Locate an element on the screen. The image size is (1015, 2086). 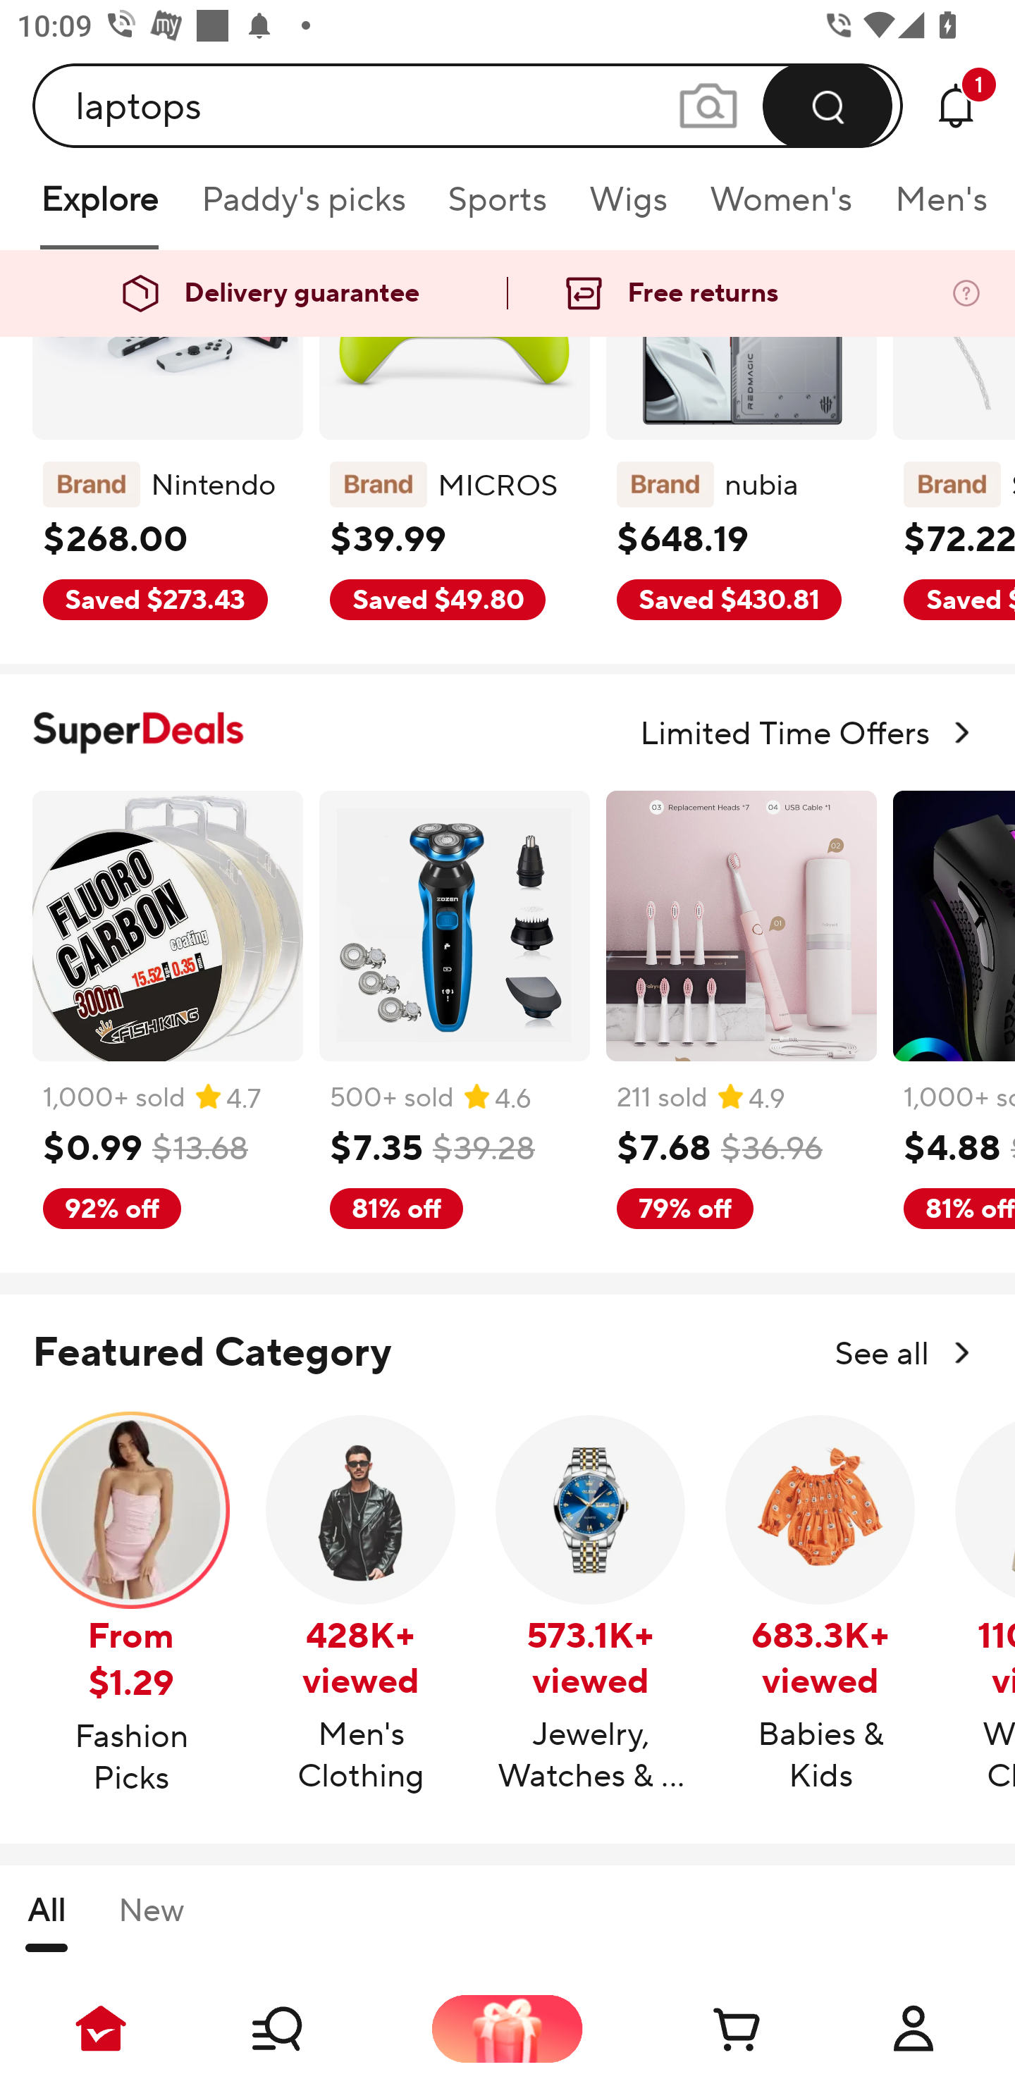
laptops is located at coordinates (468, 105).